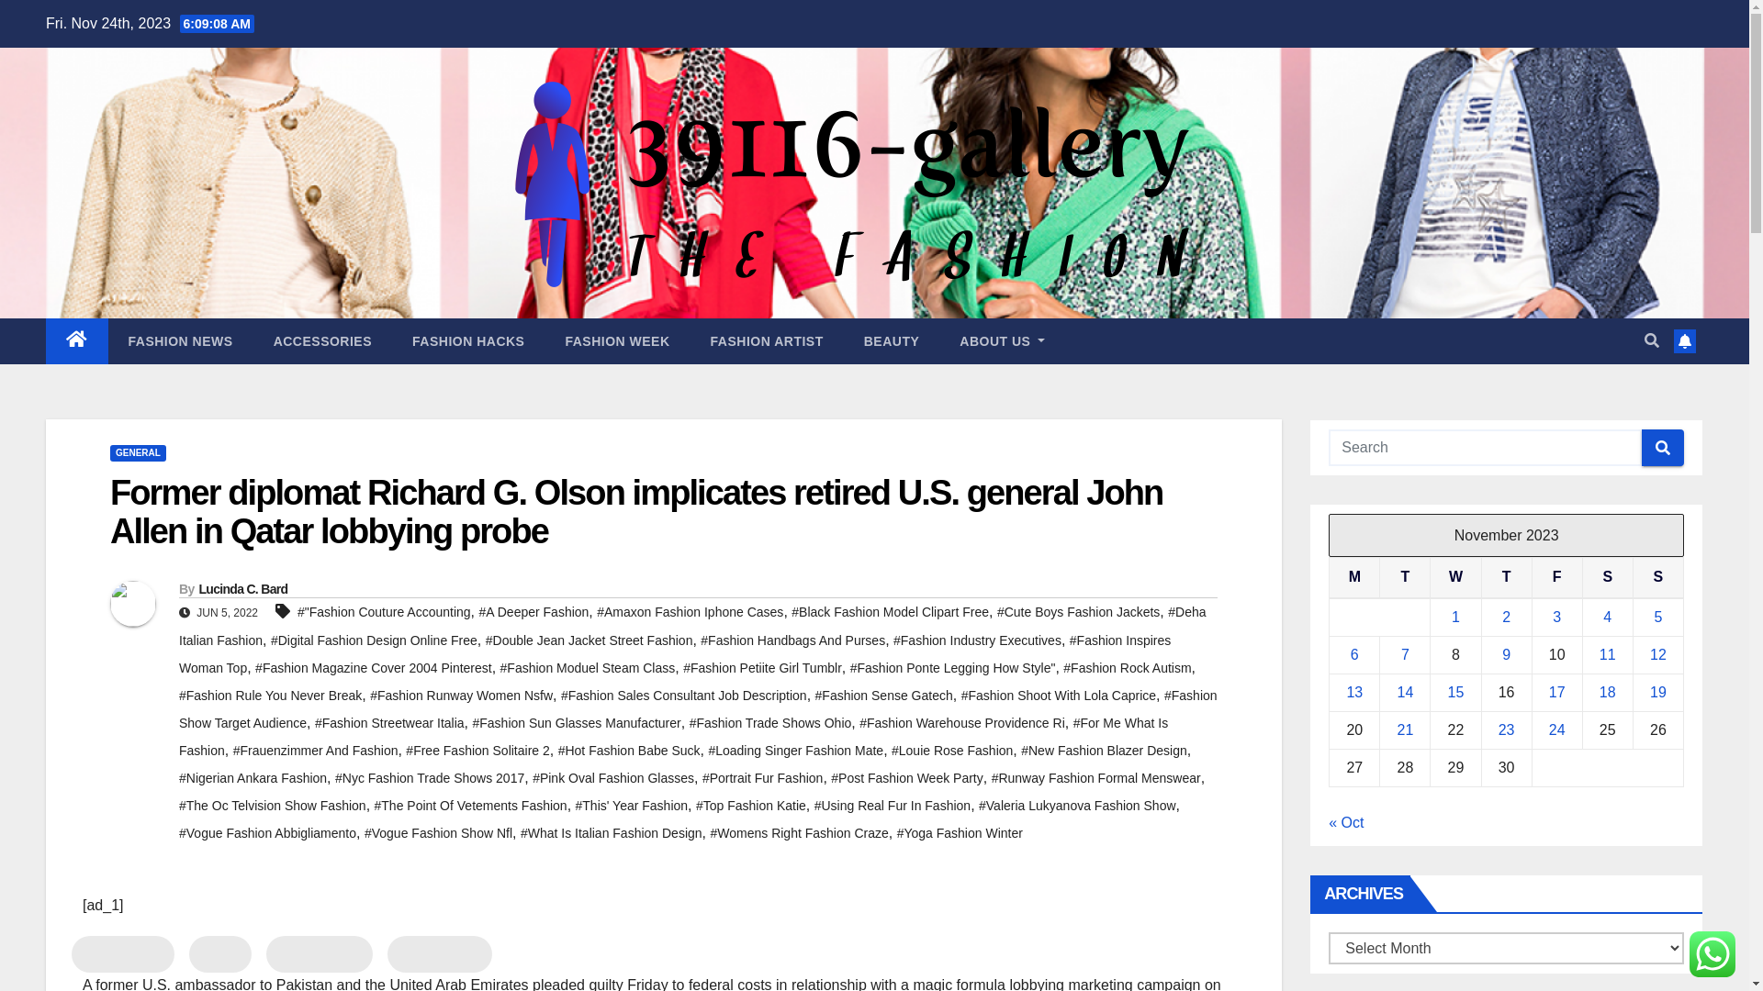 The image size is (1763, 991). I want to click on #Nyc Fashion Trade Shows 2017, so click(430, 778).